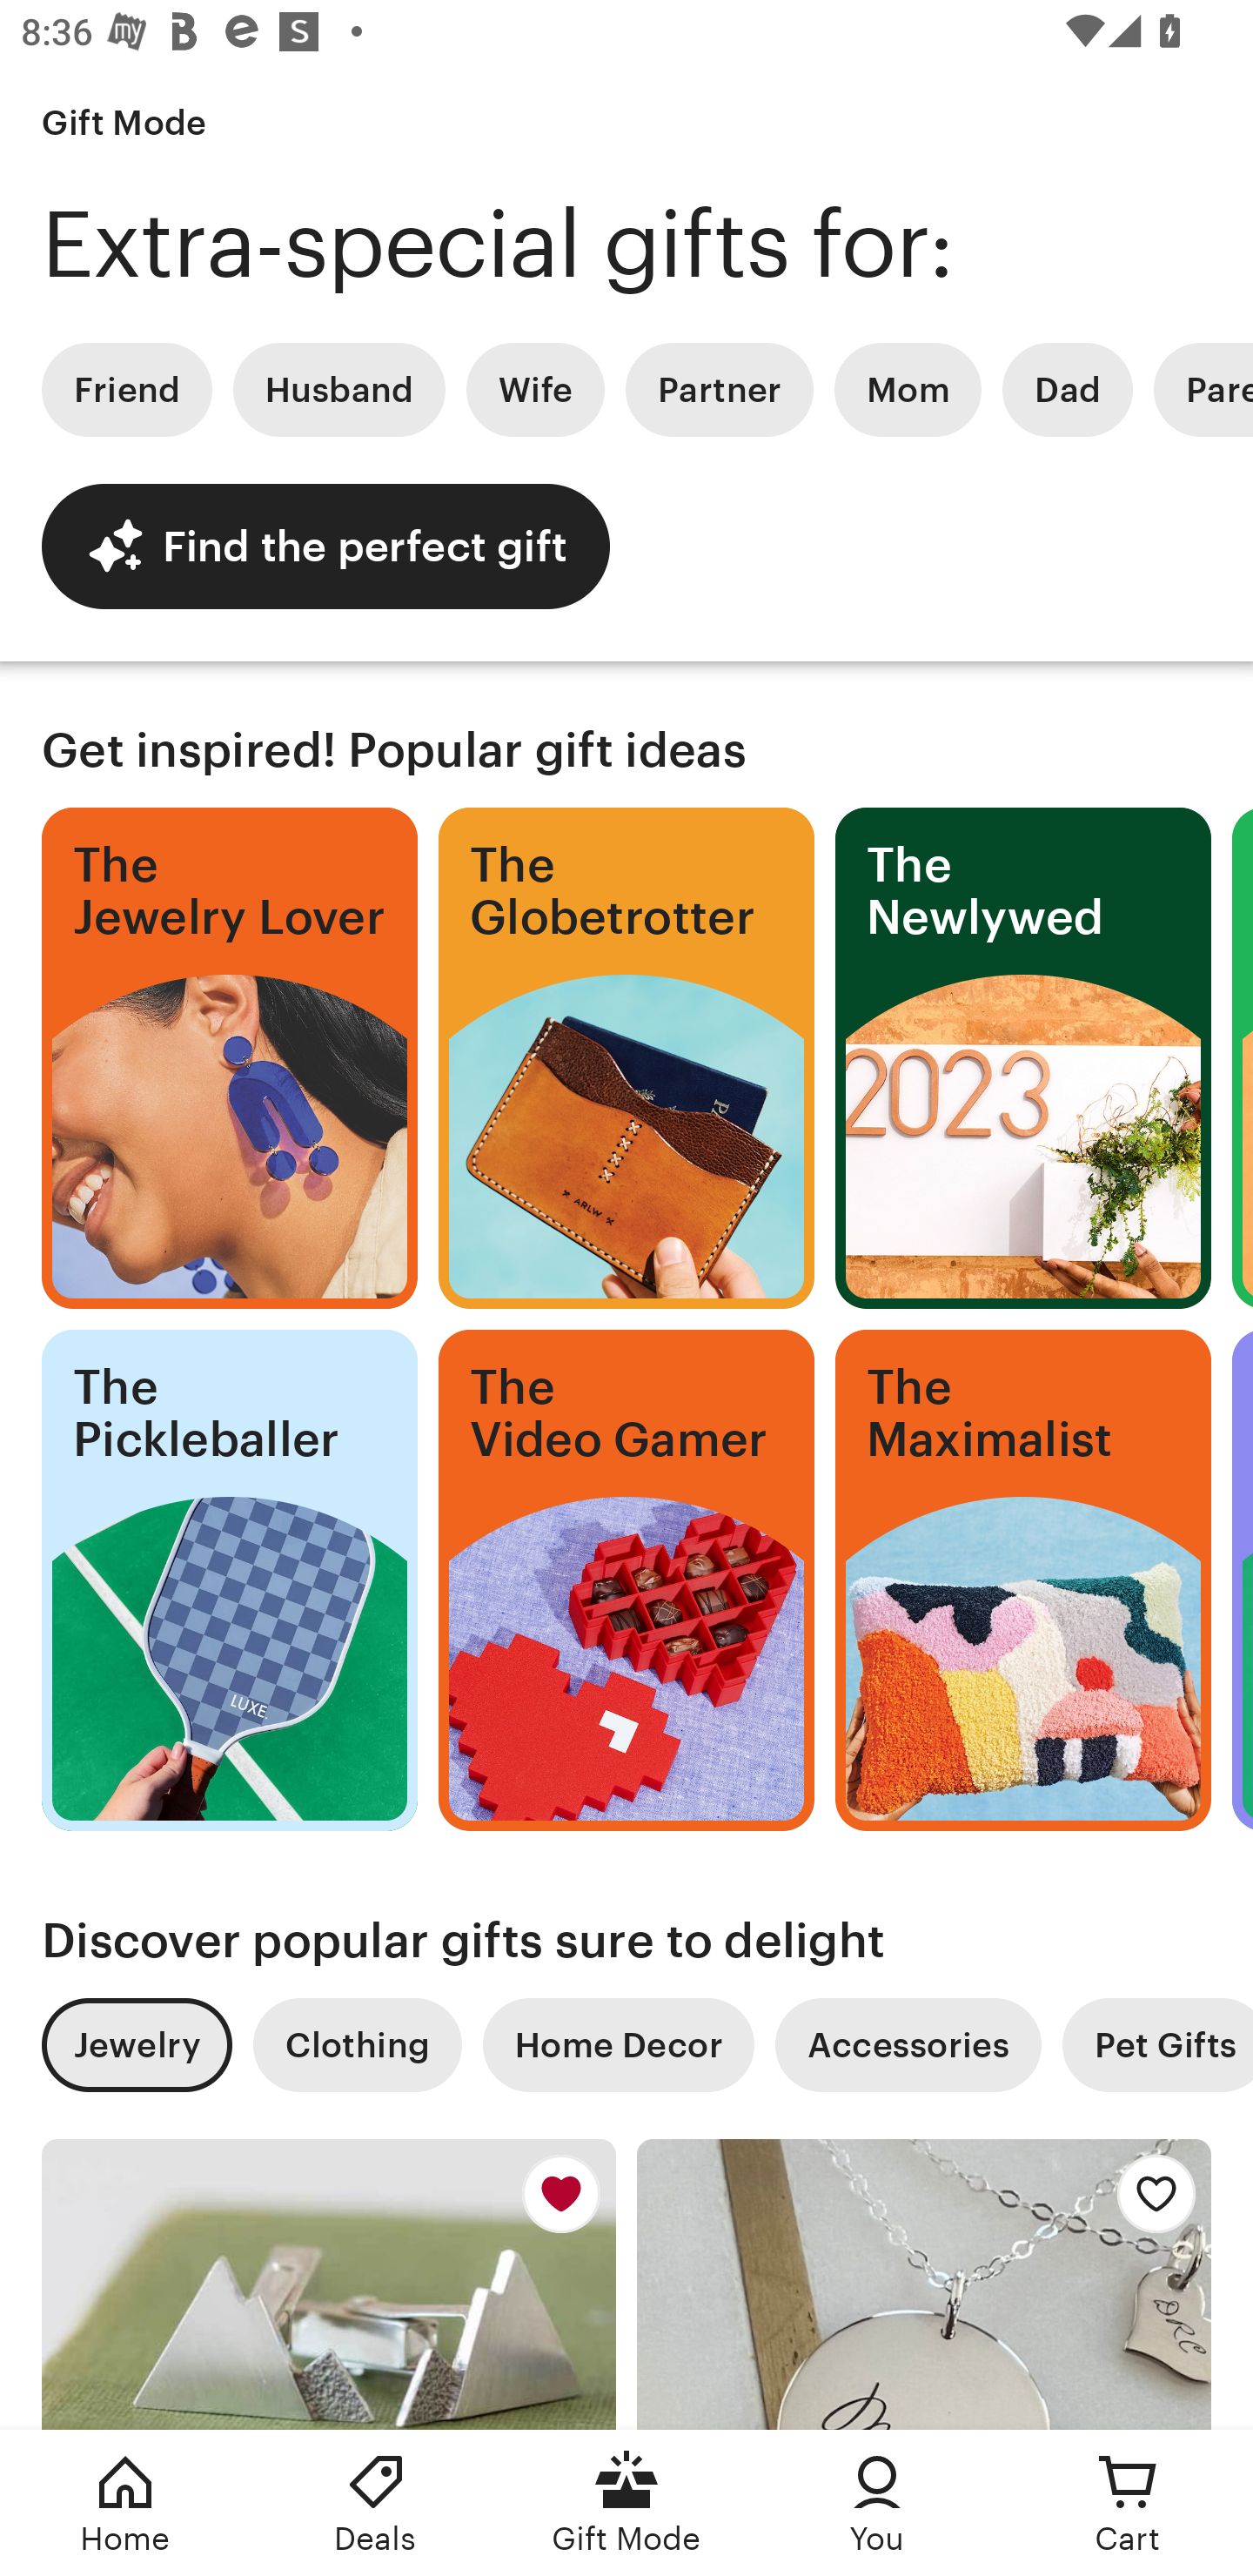 The height and width of the screenshot is (2576, 1253). I want to click on Jewelry, so click(136, 2045).